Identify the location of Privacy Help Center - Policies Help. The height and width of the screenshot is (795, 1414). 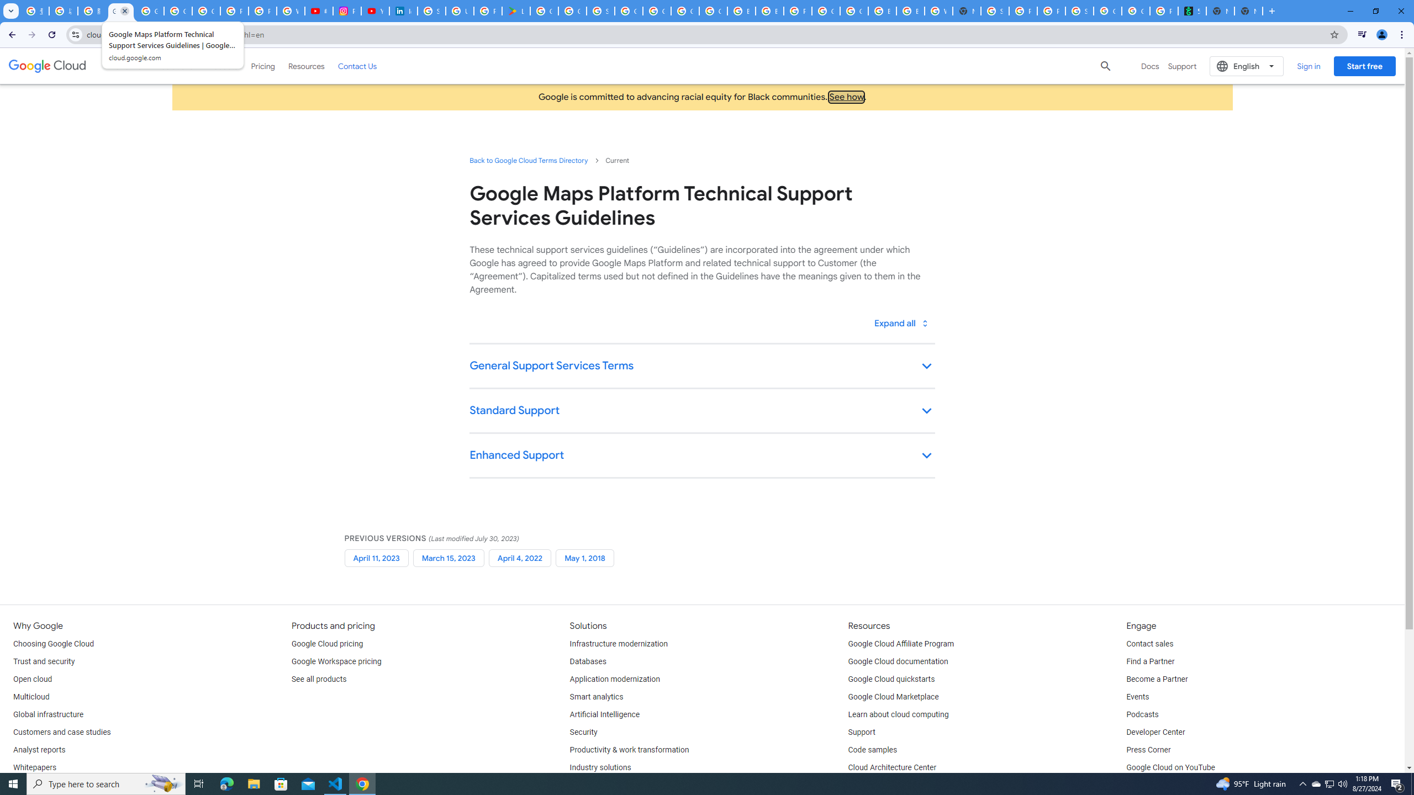
(262, 11).